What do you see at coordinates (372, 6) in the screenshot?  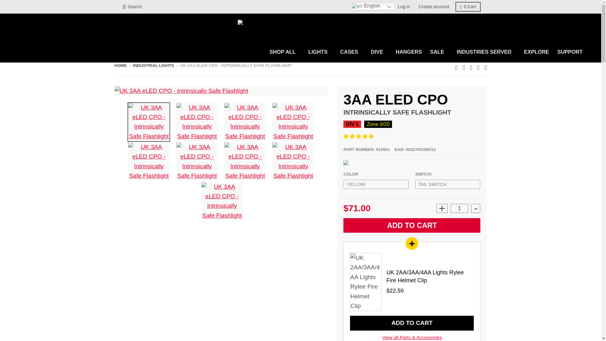 I see `English` at bounding box center [372, 6].